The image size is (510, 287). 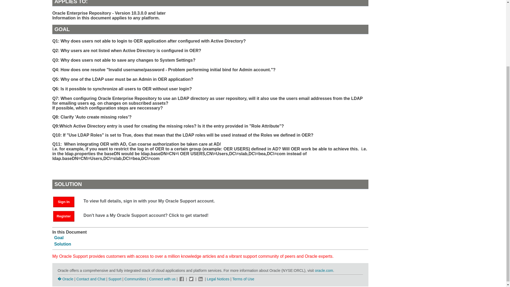 What do you see at coordinates (135, 279) in the screenshot?
I see `Communities` at bounding box center [135, 279].